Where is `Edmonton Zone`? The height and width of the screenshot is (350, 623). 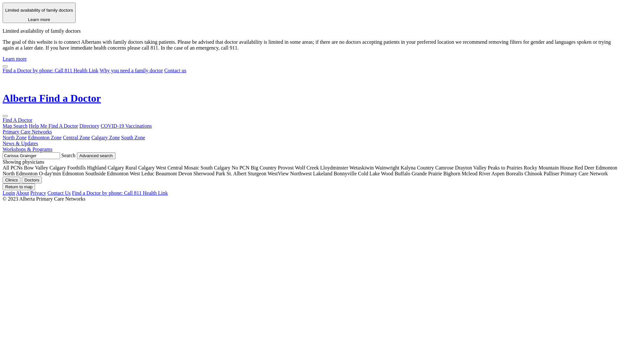
Edmonton Zone is located at coordinates (45, 137).